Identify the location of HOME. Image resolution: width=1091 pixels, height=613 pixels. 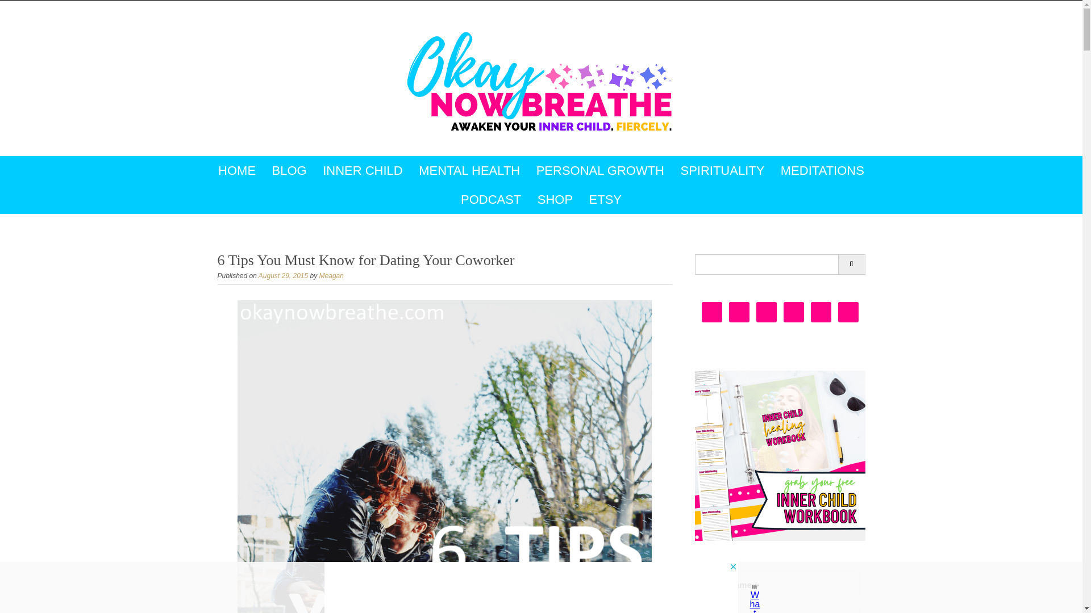
(237, 170).